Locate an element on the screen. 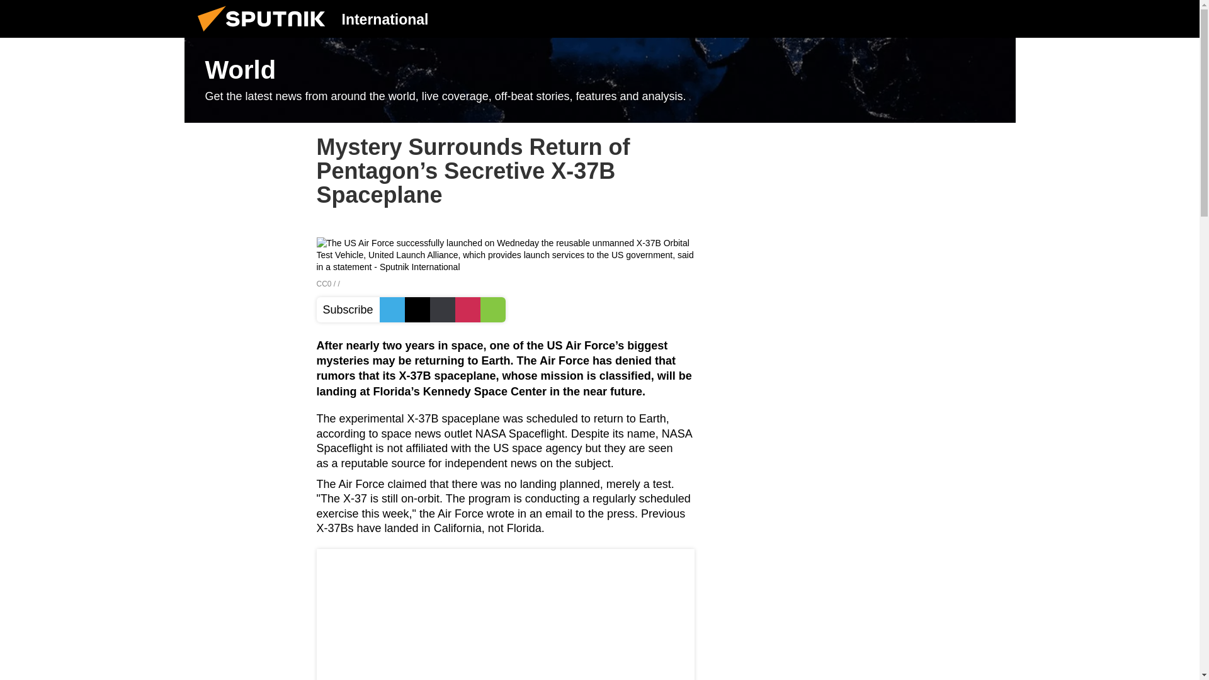 This screenshot has height=680, width=1209. Authorization is located at coordinates (933, 18).